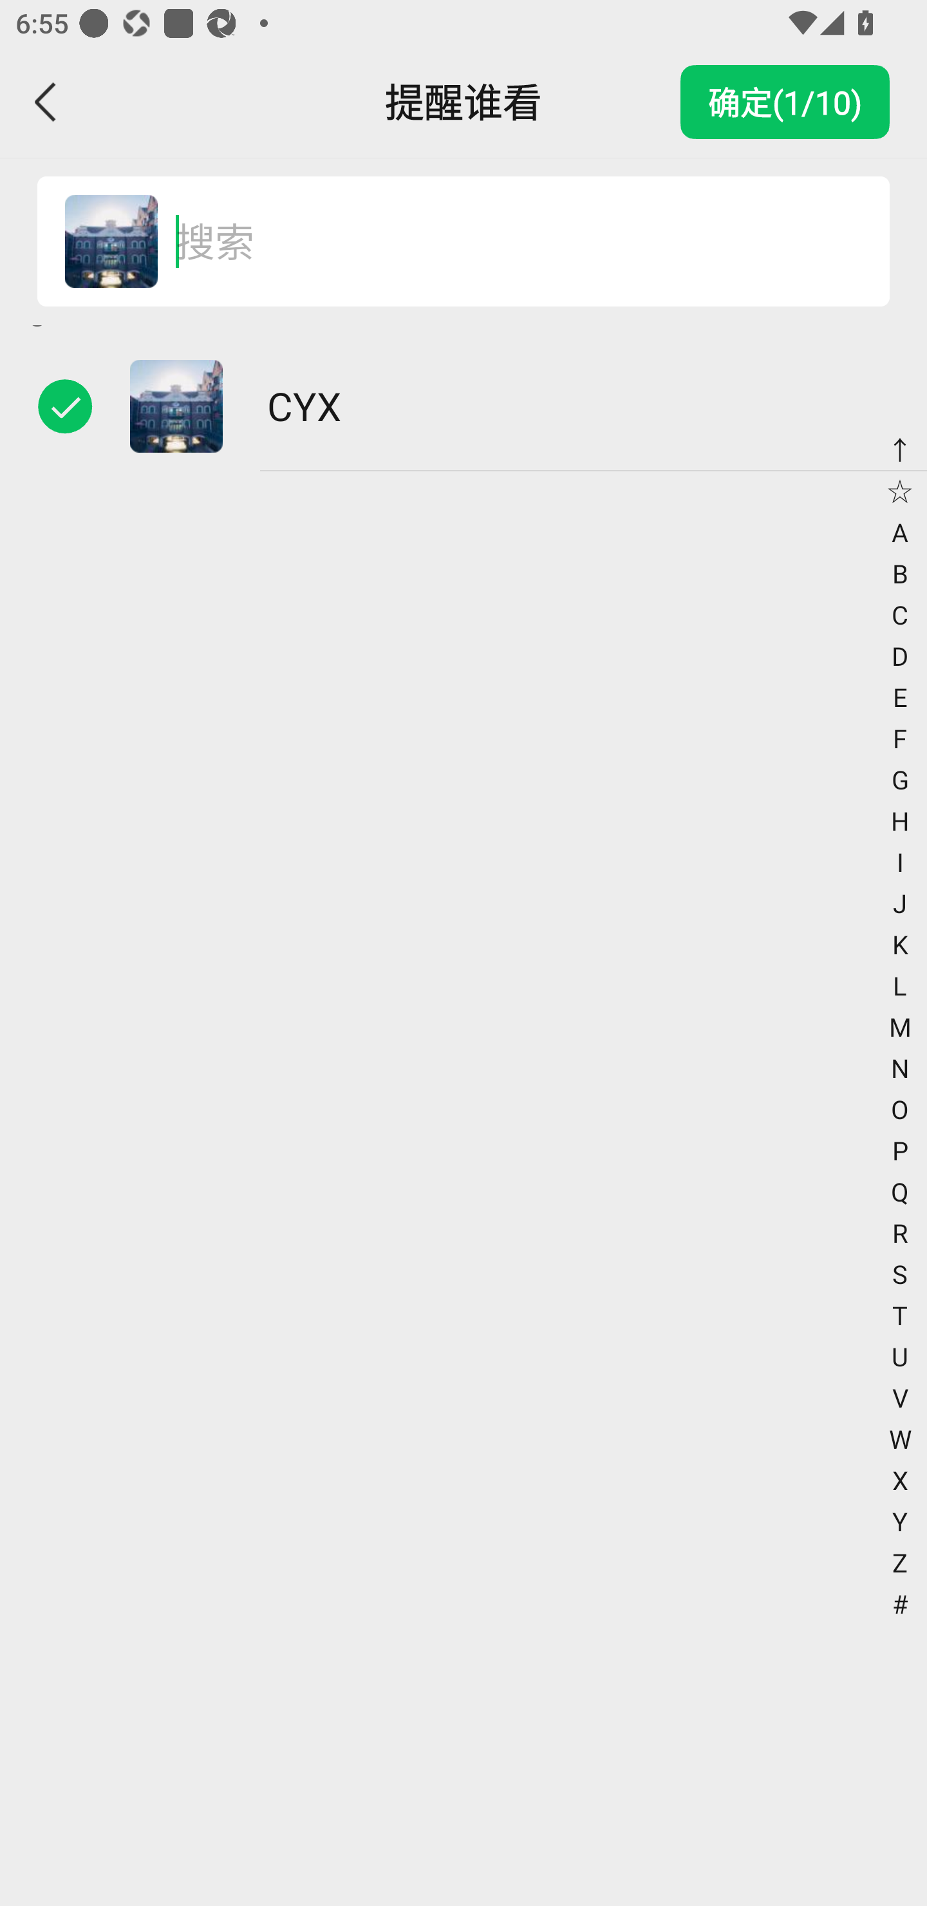 The height and width of the screenshot is (1906, 927). I want to click on 返回, so click(46, 102).